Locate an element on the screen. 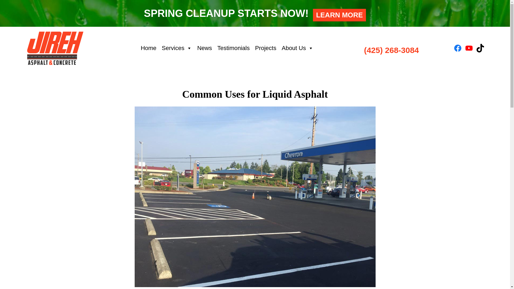 Image resolution: width=514 pixels, height=289 pixels. Facebook is located at coordinates (458, 48).